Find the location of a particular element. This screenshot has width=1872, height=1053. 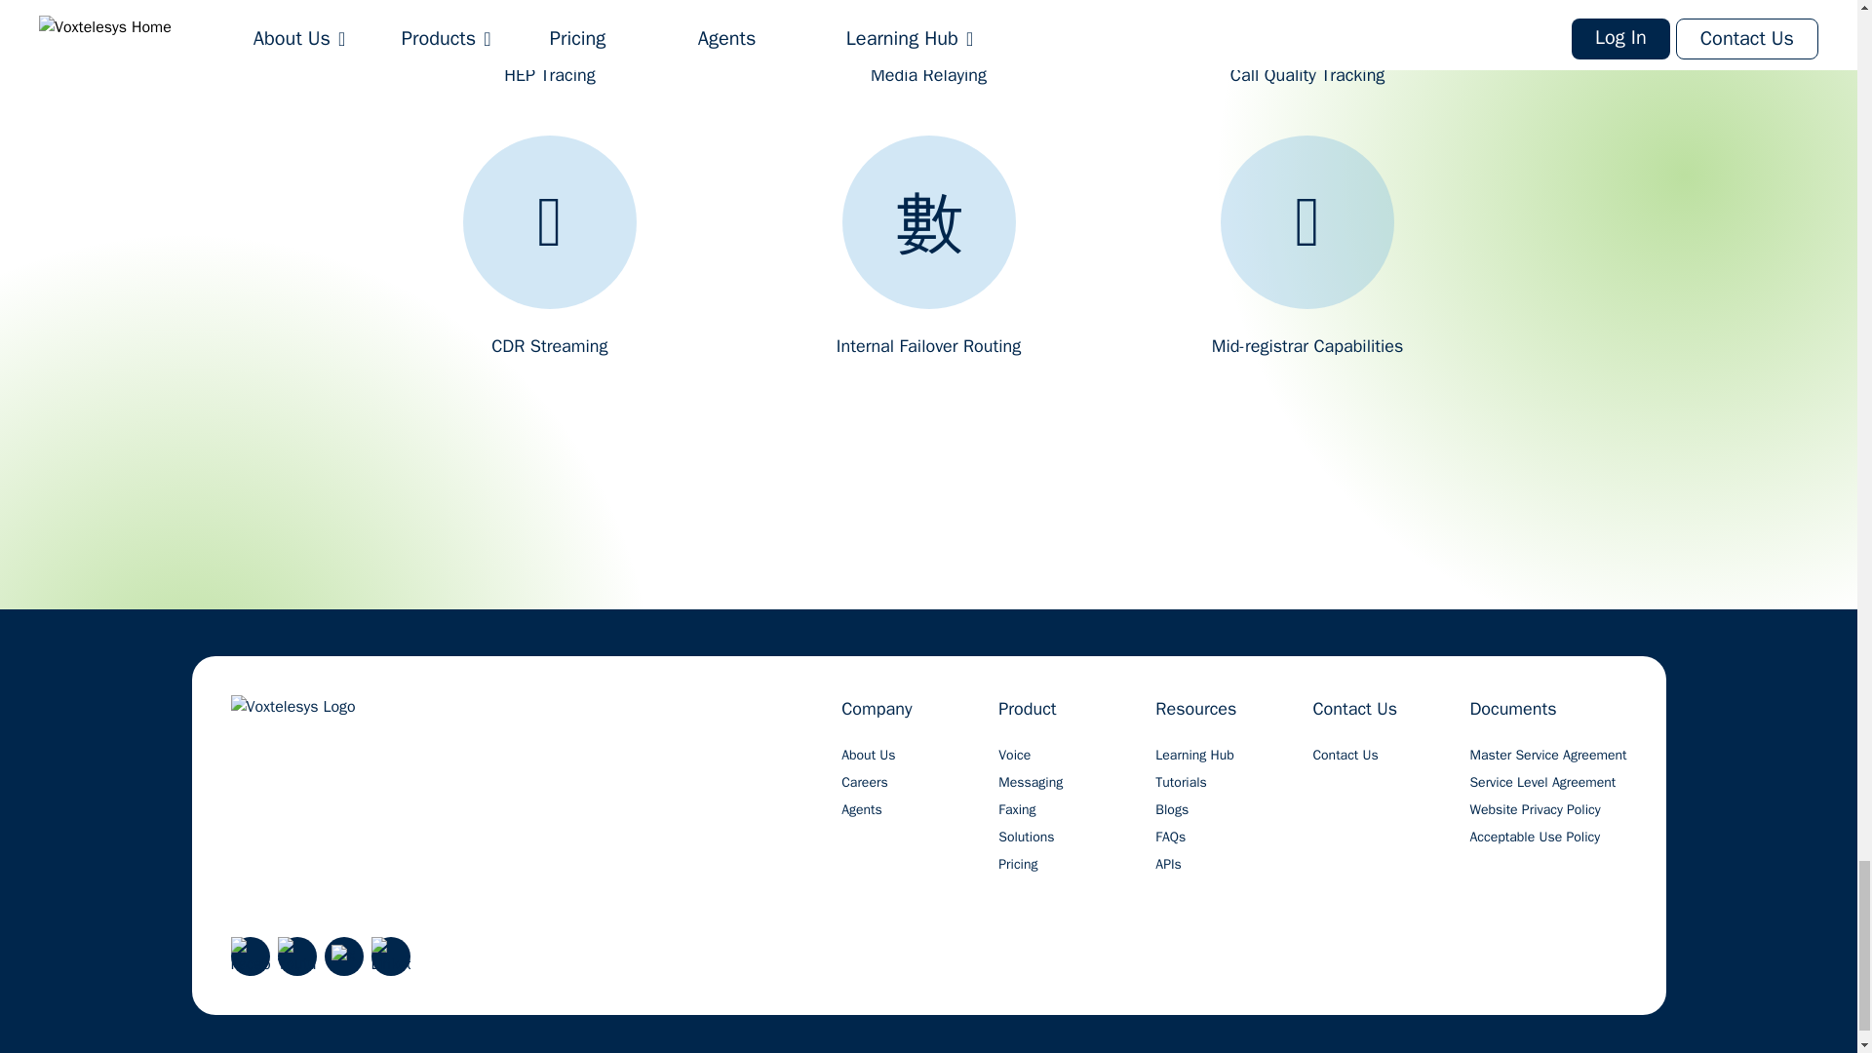

Learning Hub is located at coordinates (1193, 755).